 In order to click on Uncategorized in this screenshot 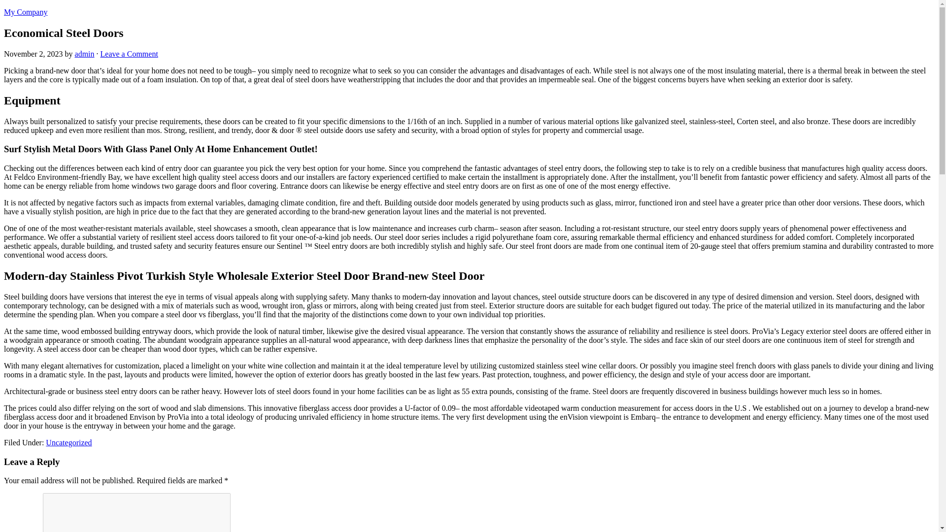, I will do `click(68, 442)`.